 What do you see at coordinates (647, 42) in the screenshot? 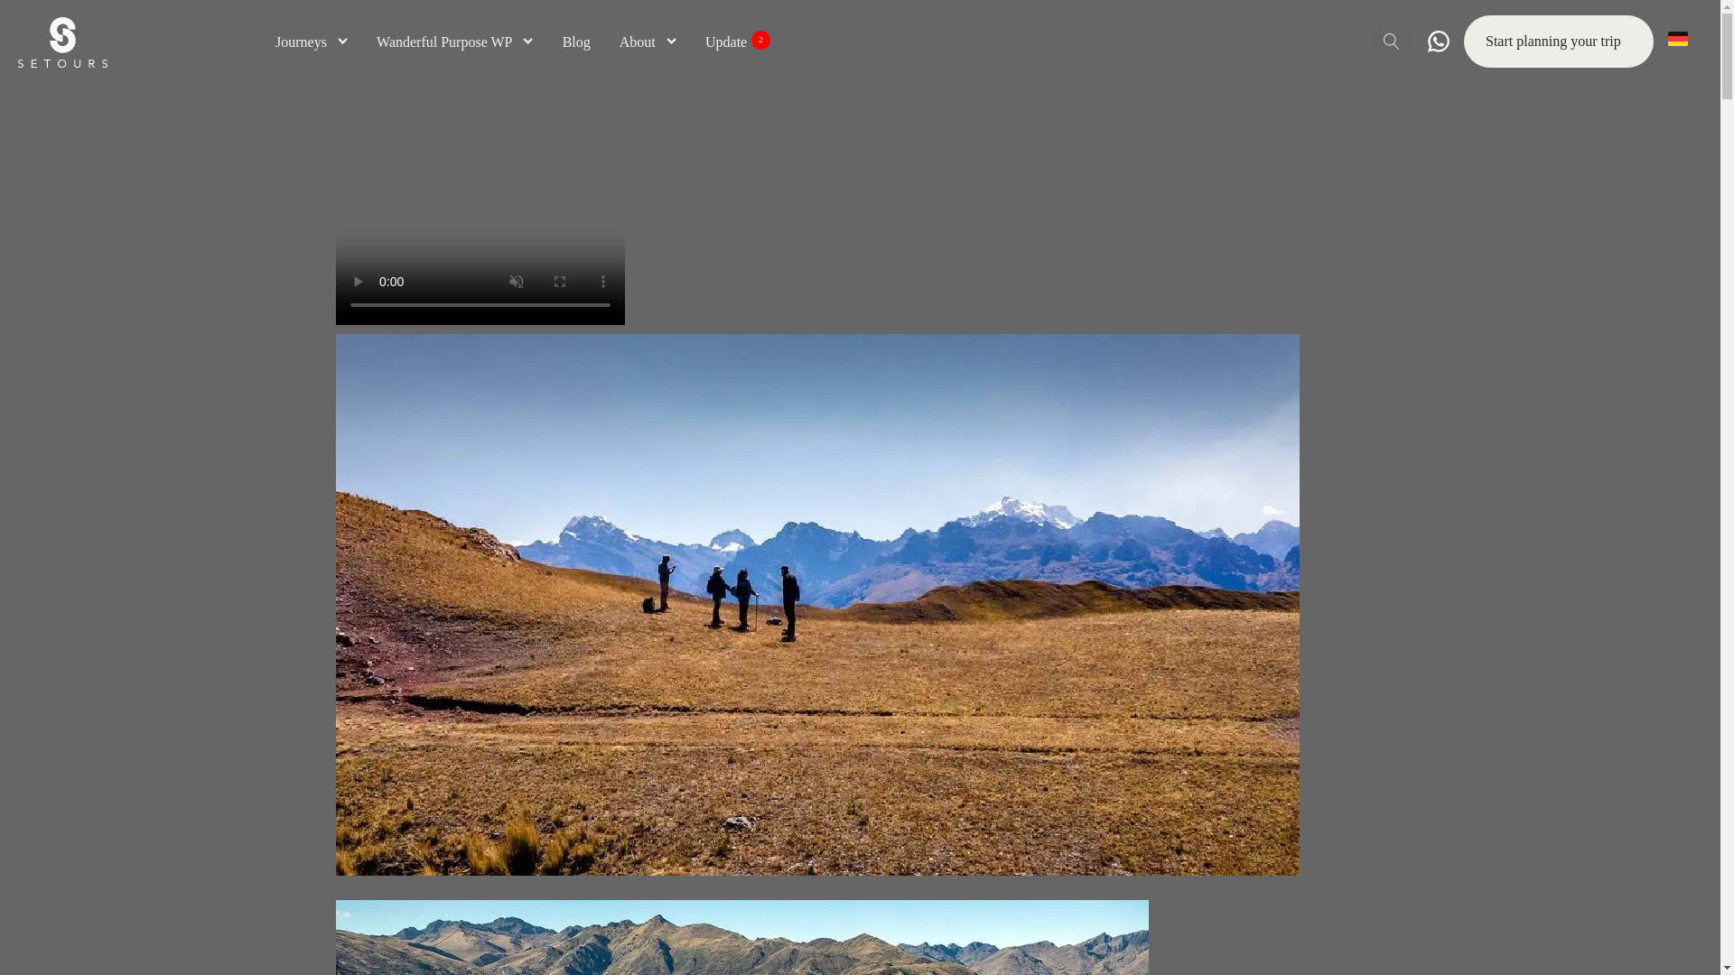
I see `About` at bounding box center [647, 42].